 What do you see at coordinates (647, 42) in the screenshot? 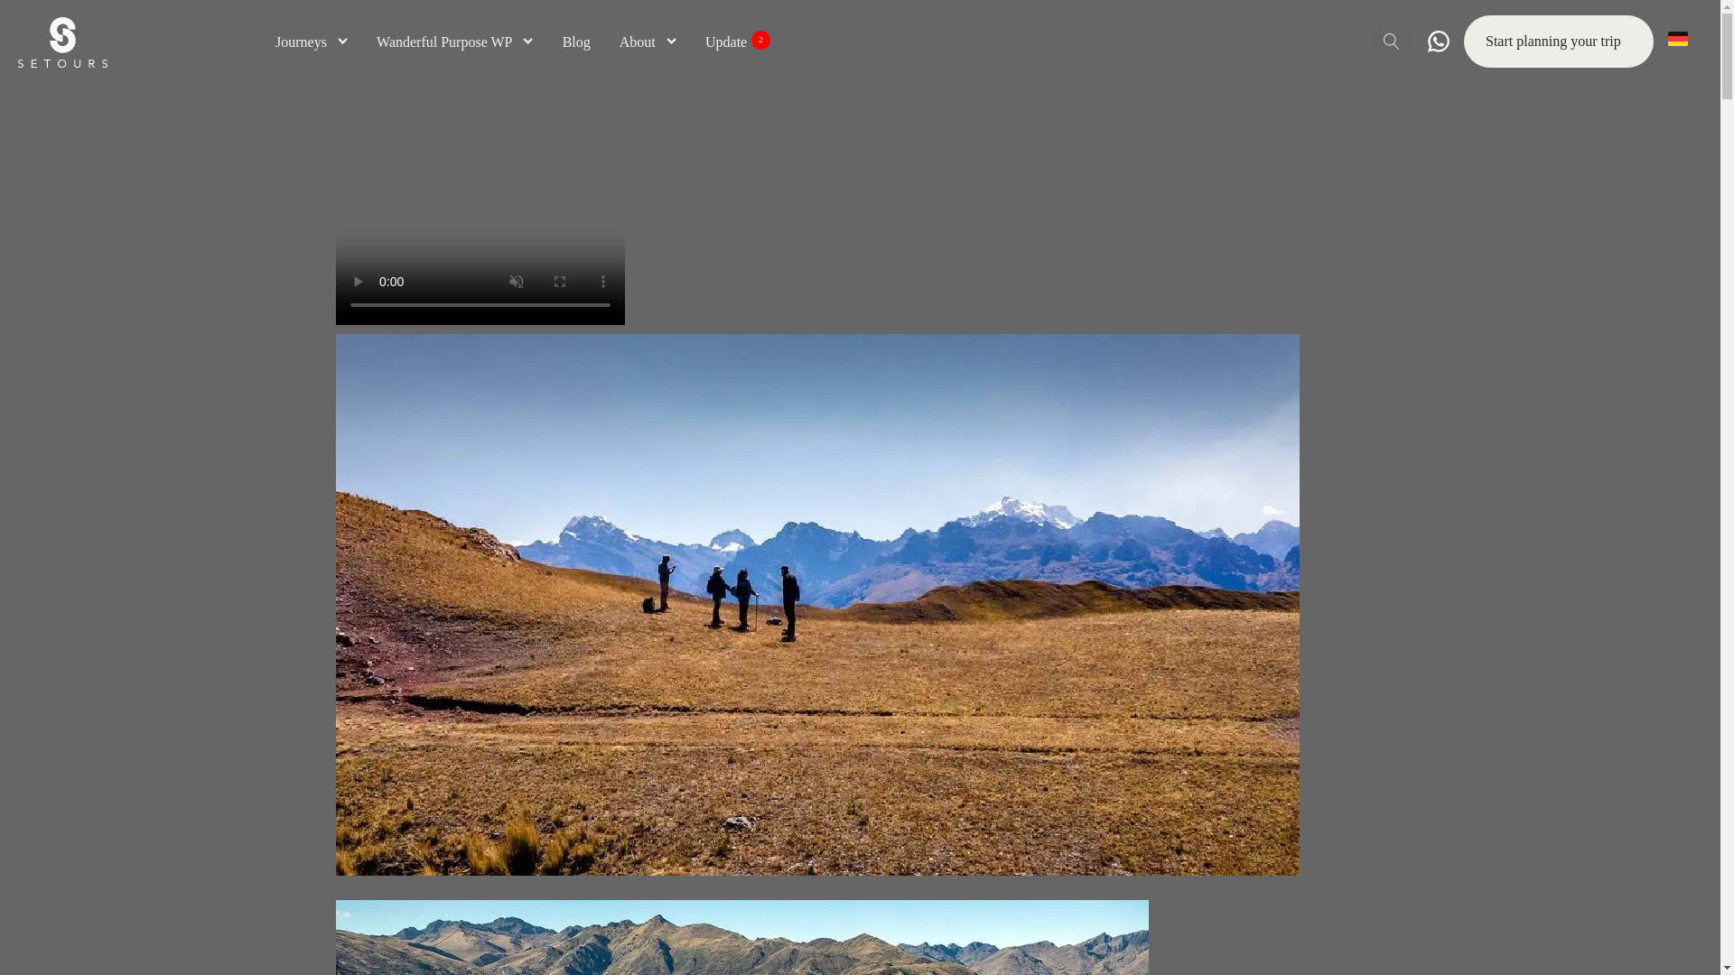
I see `About` at bounding box center [647, 42].